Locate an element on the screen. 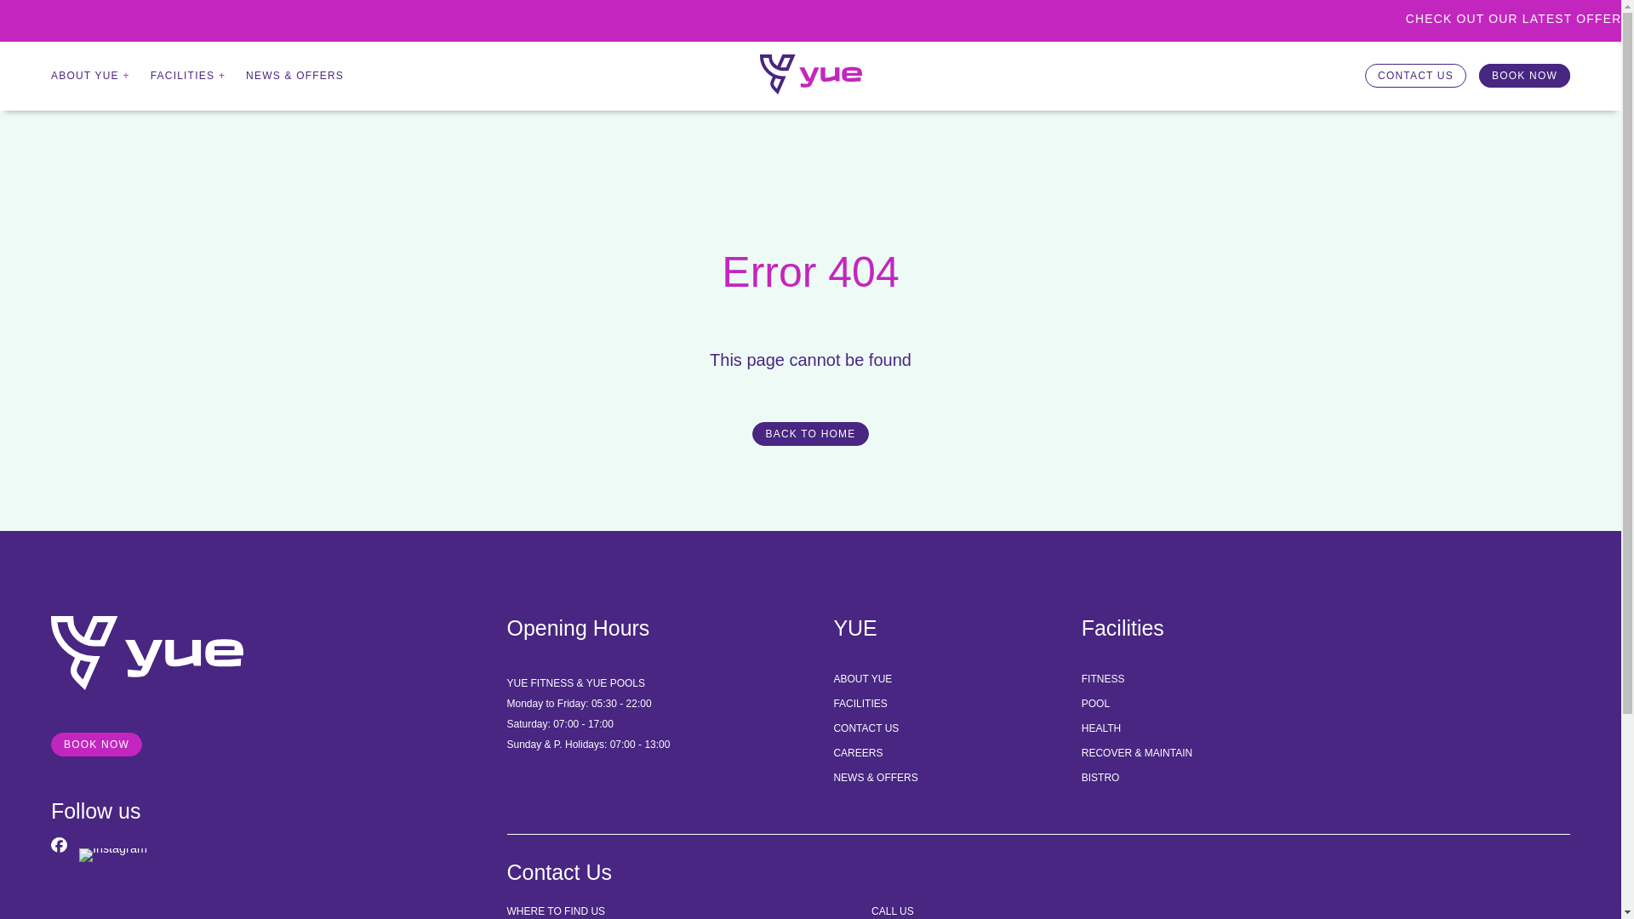 The height and width of the screenshot is (919, 1634). POOL is located at coordinates (1095, 703).